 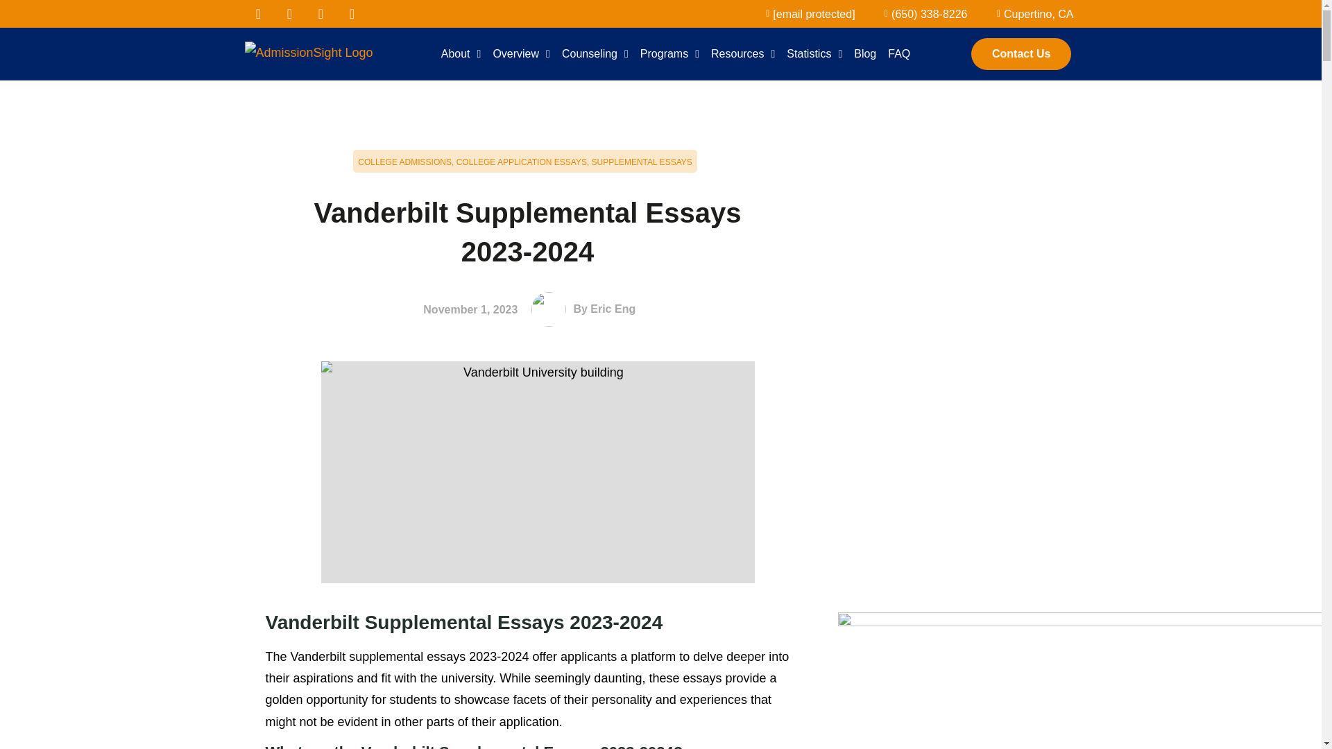 What do you see at coordinates (320, 14) in the screenshot?
I see `Linkedin` at bounding box center [320, 14].